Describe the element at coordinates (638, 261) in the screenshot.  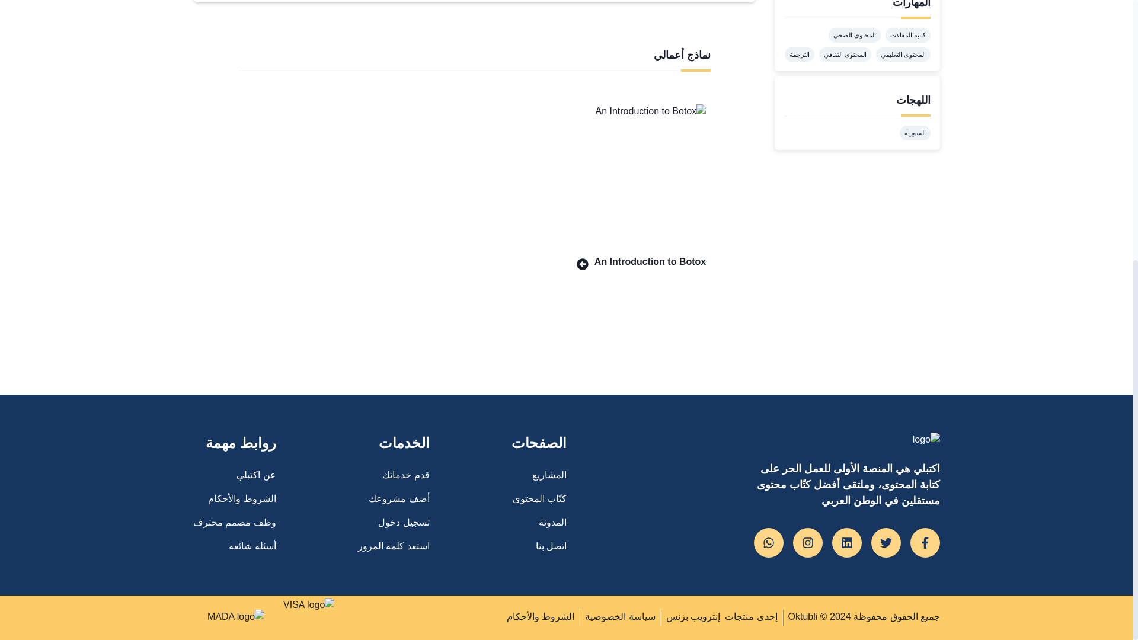
I see `An Introduction to Botox` at that location.